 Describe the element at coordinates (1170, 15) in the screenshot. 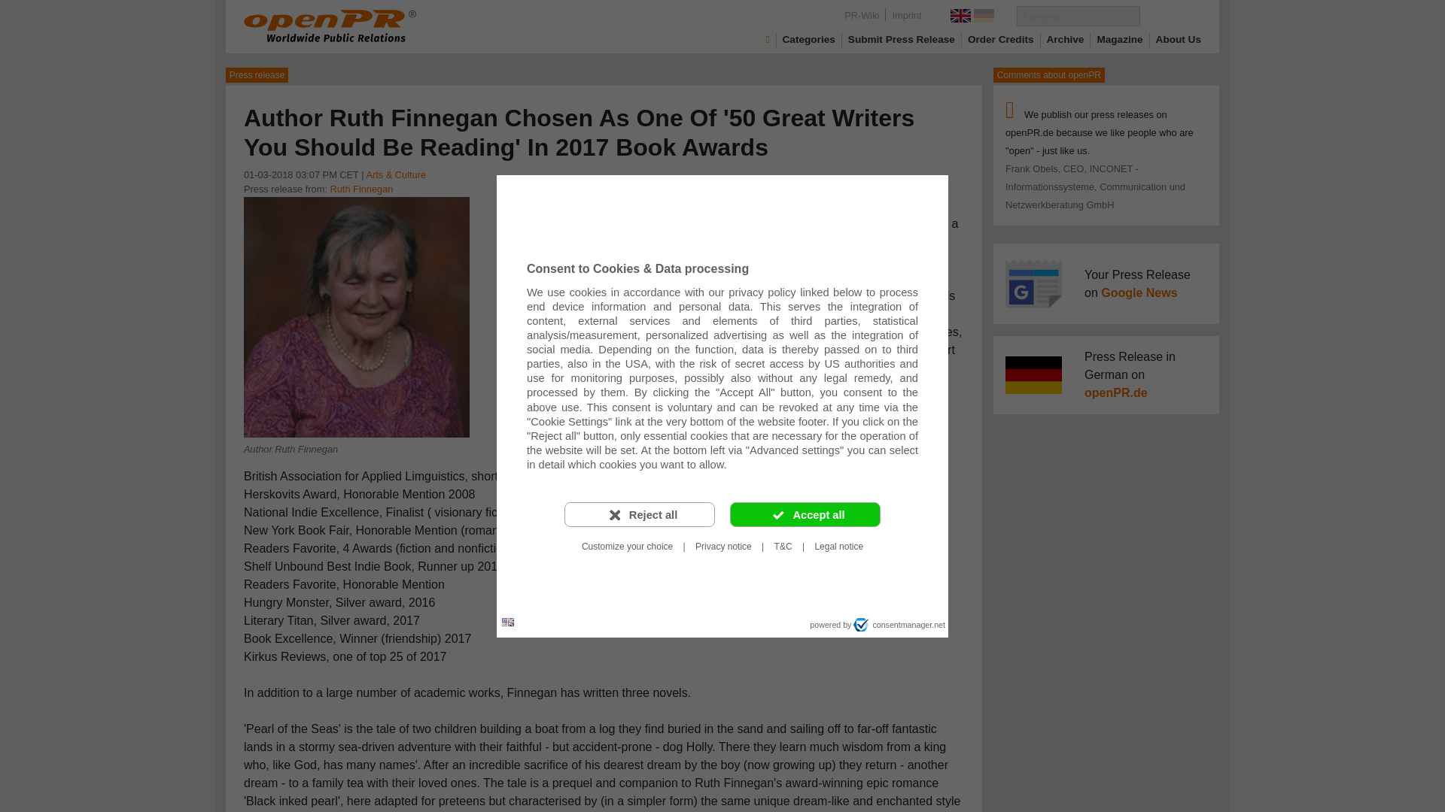

I see `Search  ` at that location.